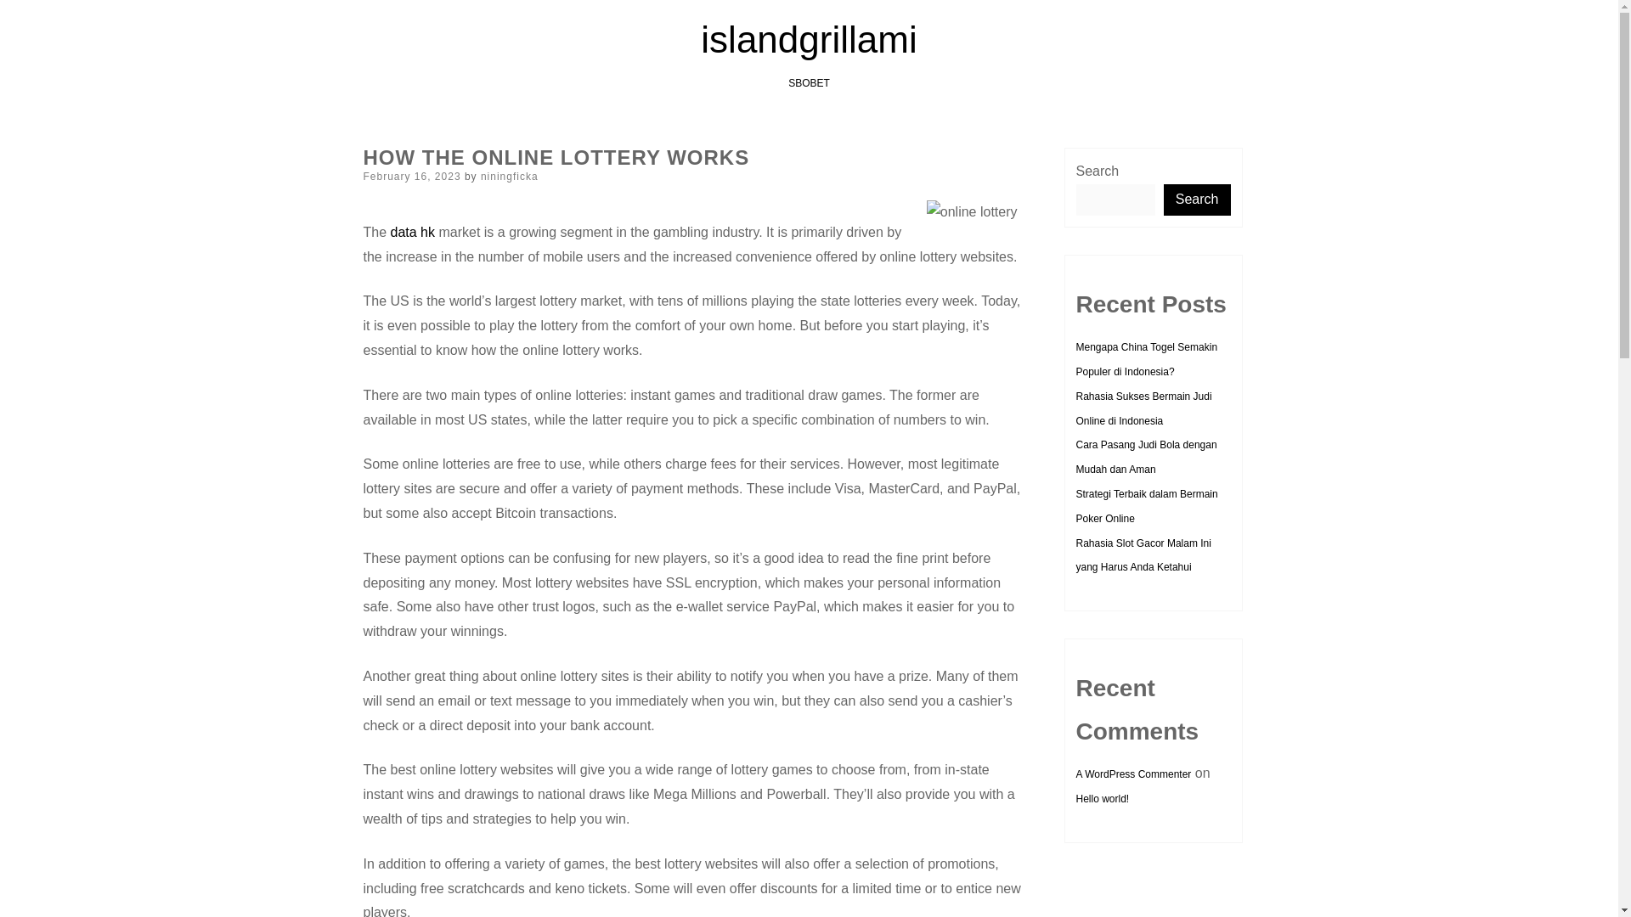 The height and width of the screenshot is (917, 1631). What do you see at coordinates (413, 176) in the screenshot?
I see `February 16, 2023` at bounding box center [413, 176].